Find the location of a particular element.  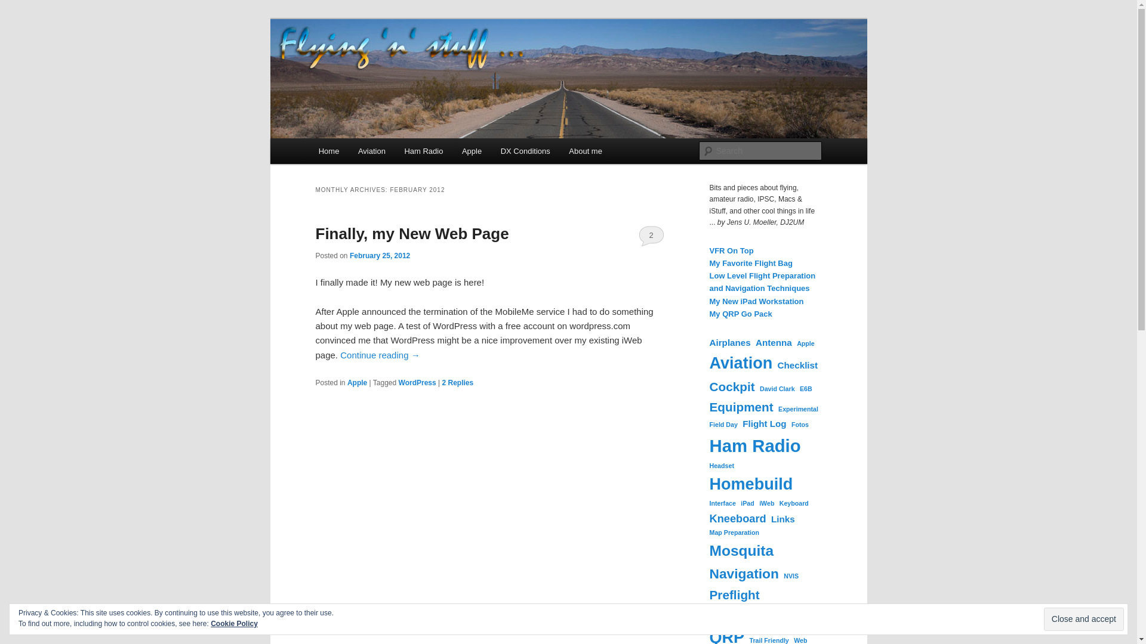

Experimental is located at coordinates (797, 409).